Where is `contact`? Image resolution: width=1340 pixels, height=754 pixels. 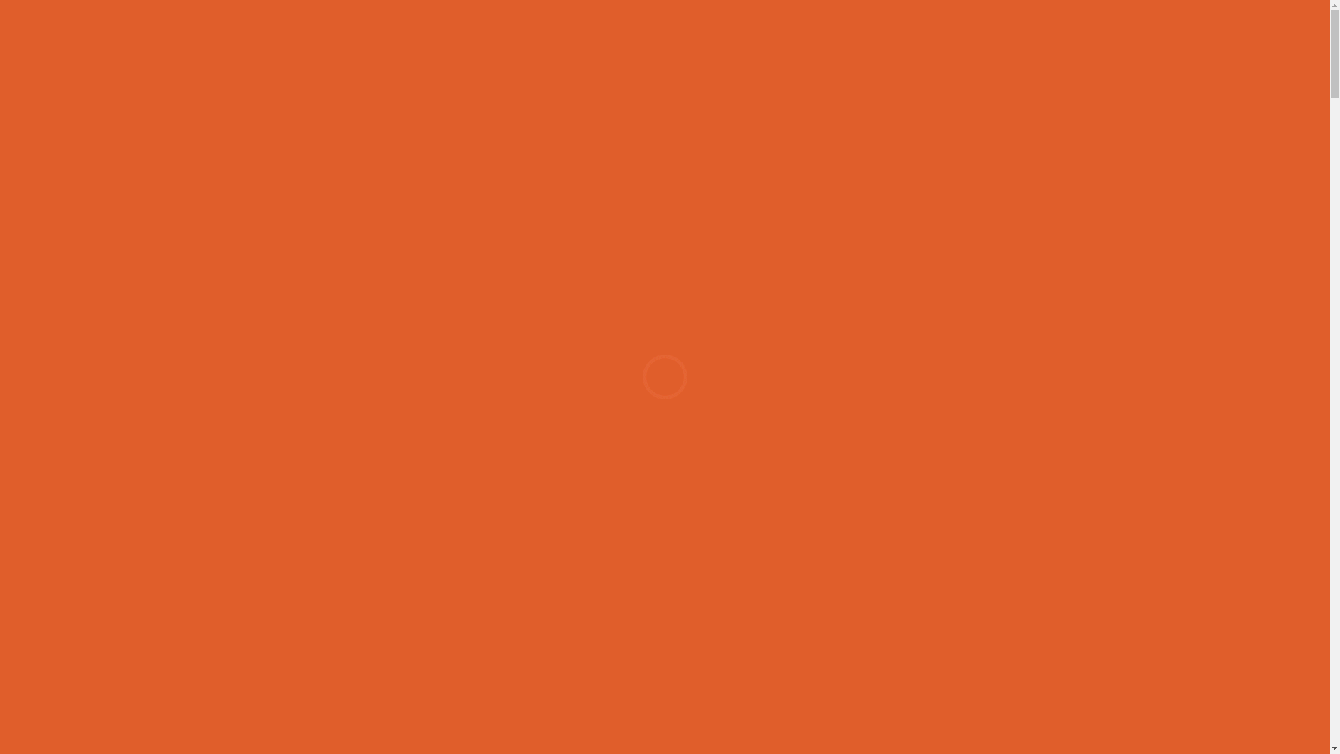 contact is located at coordinates (1073, 45).